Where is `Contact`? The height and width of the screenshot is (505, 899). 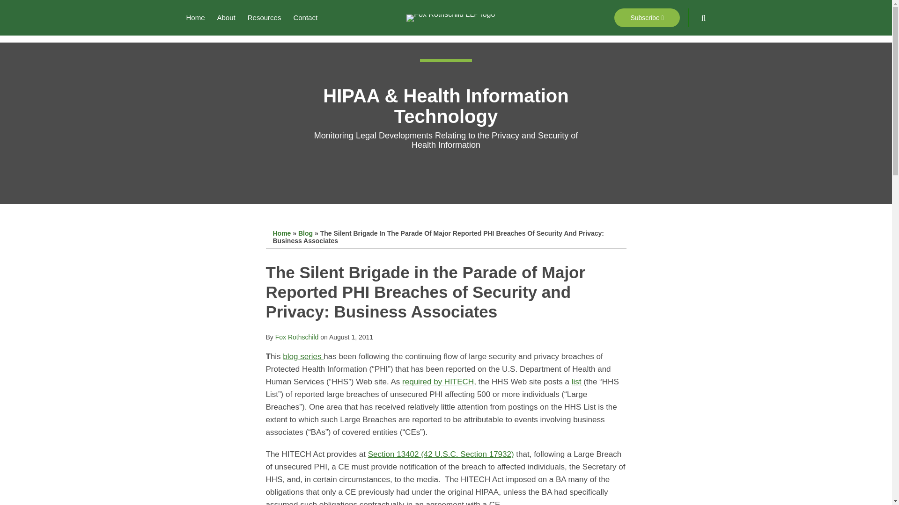
Contact is located at coordinates (305, 17).